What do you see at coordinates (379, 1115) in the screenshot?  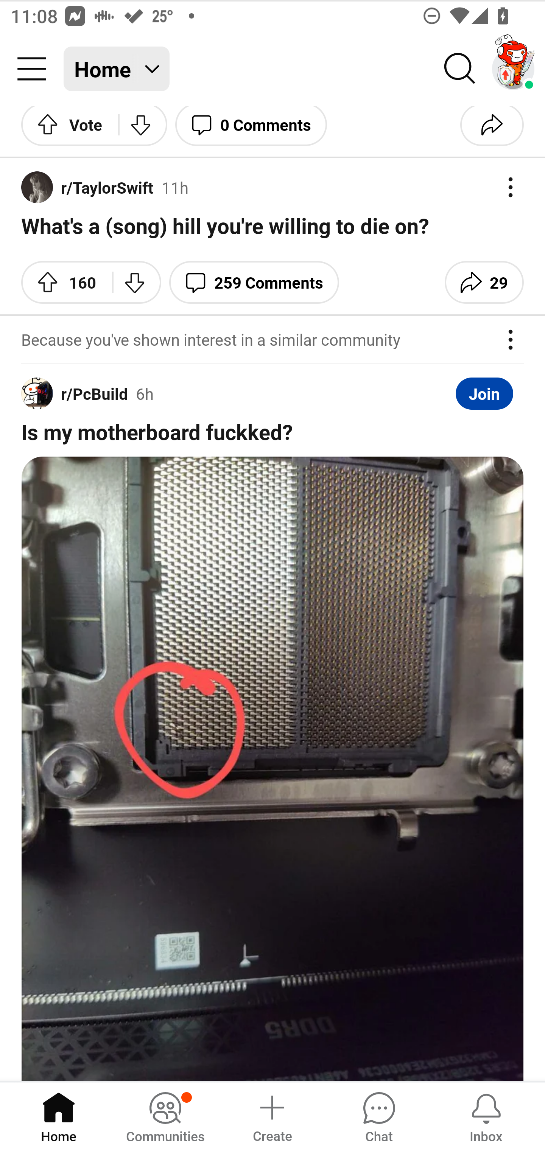 I see `Chat` at bounding box center [379, 1115].